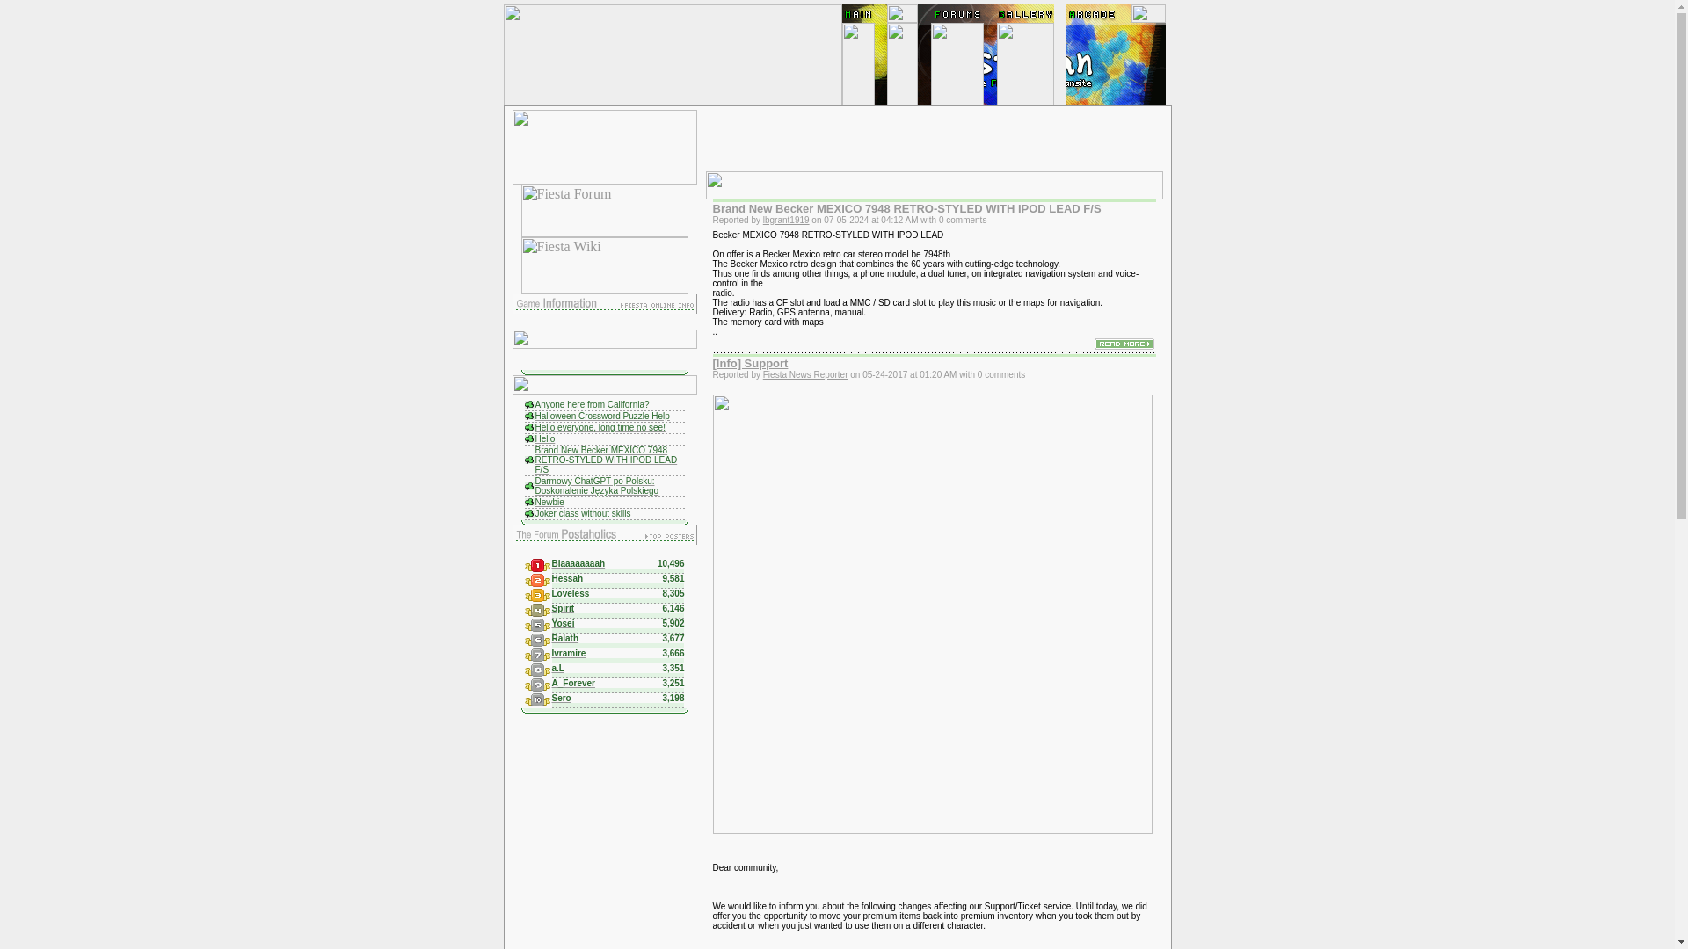  I want to click on Loveless, so click(570, 591).